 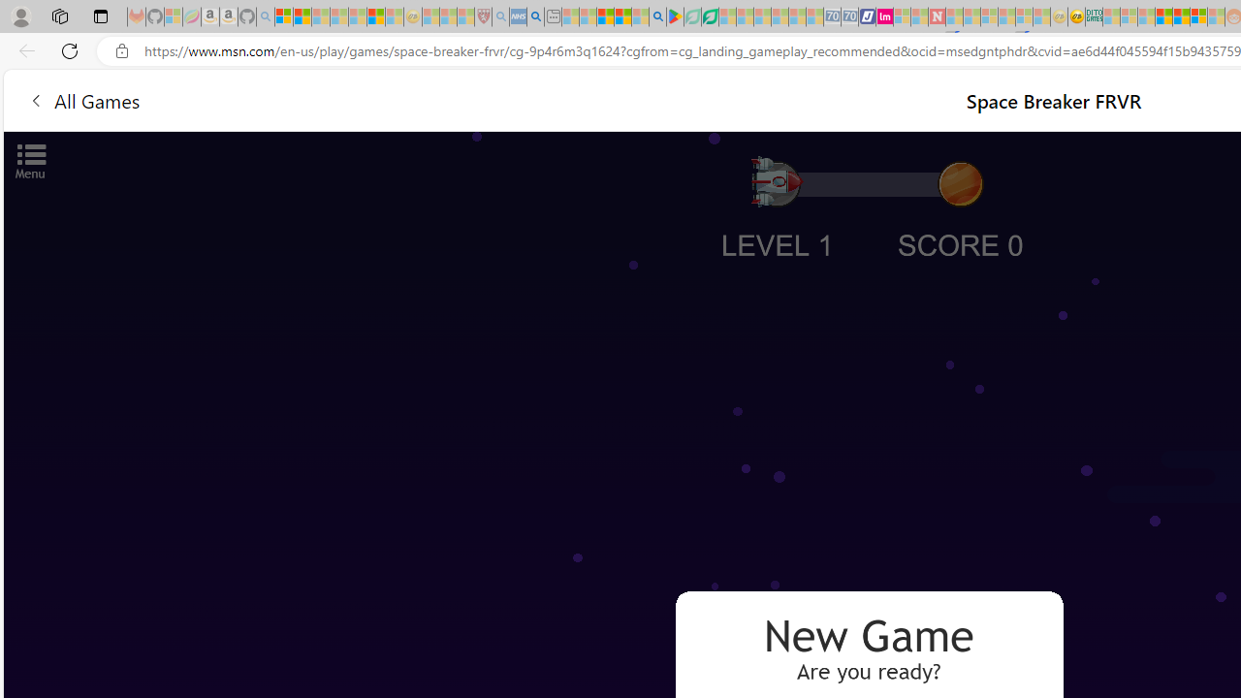 What do you see at coordinates (83, 99) in the screenshot?
I see `All Games` at bounding box center [83, 99].